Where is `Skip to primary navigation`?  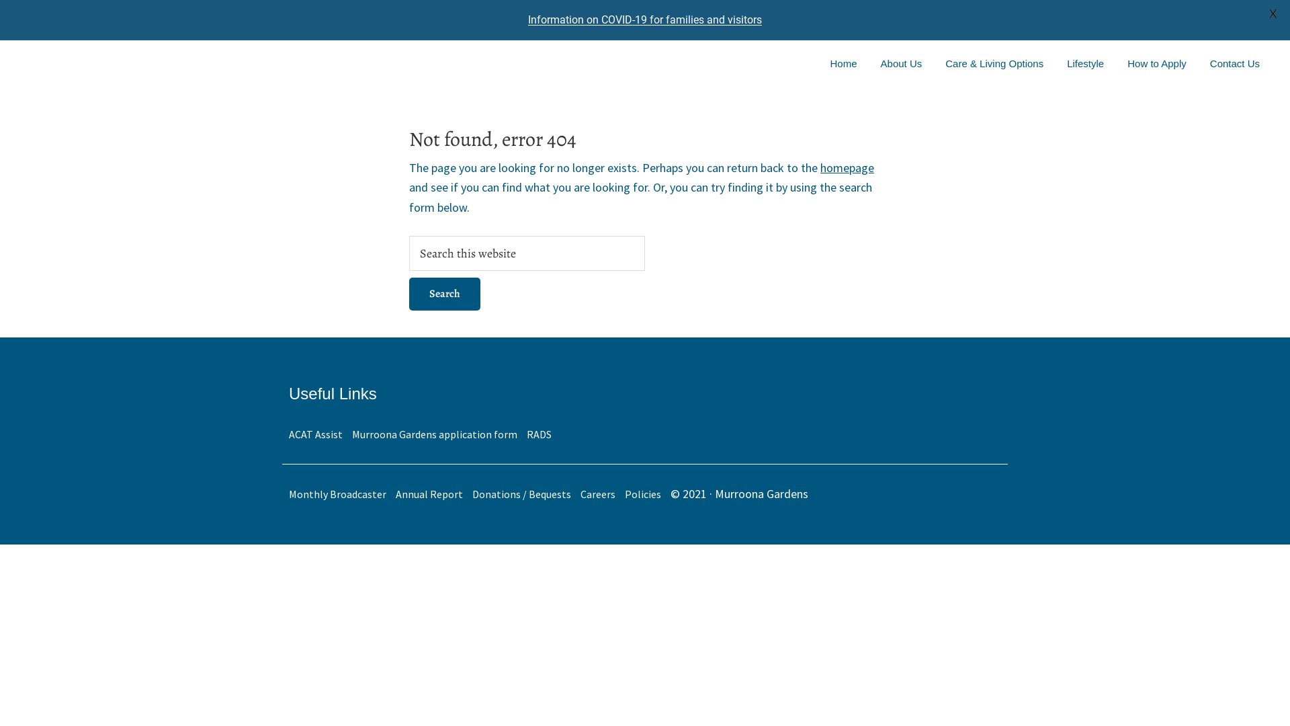
Skip to primary navigation is located at coordinates (0, 40).